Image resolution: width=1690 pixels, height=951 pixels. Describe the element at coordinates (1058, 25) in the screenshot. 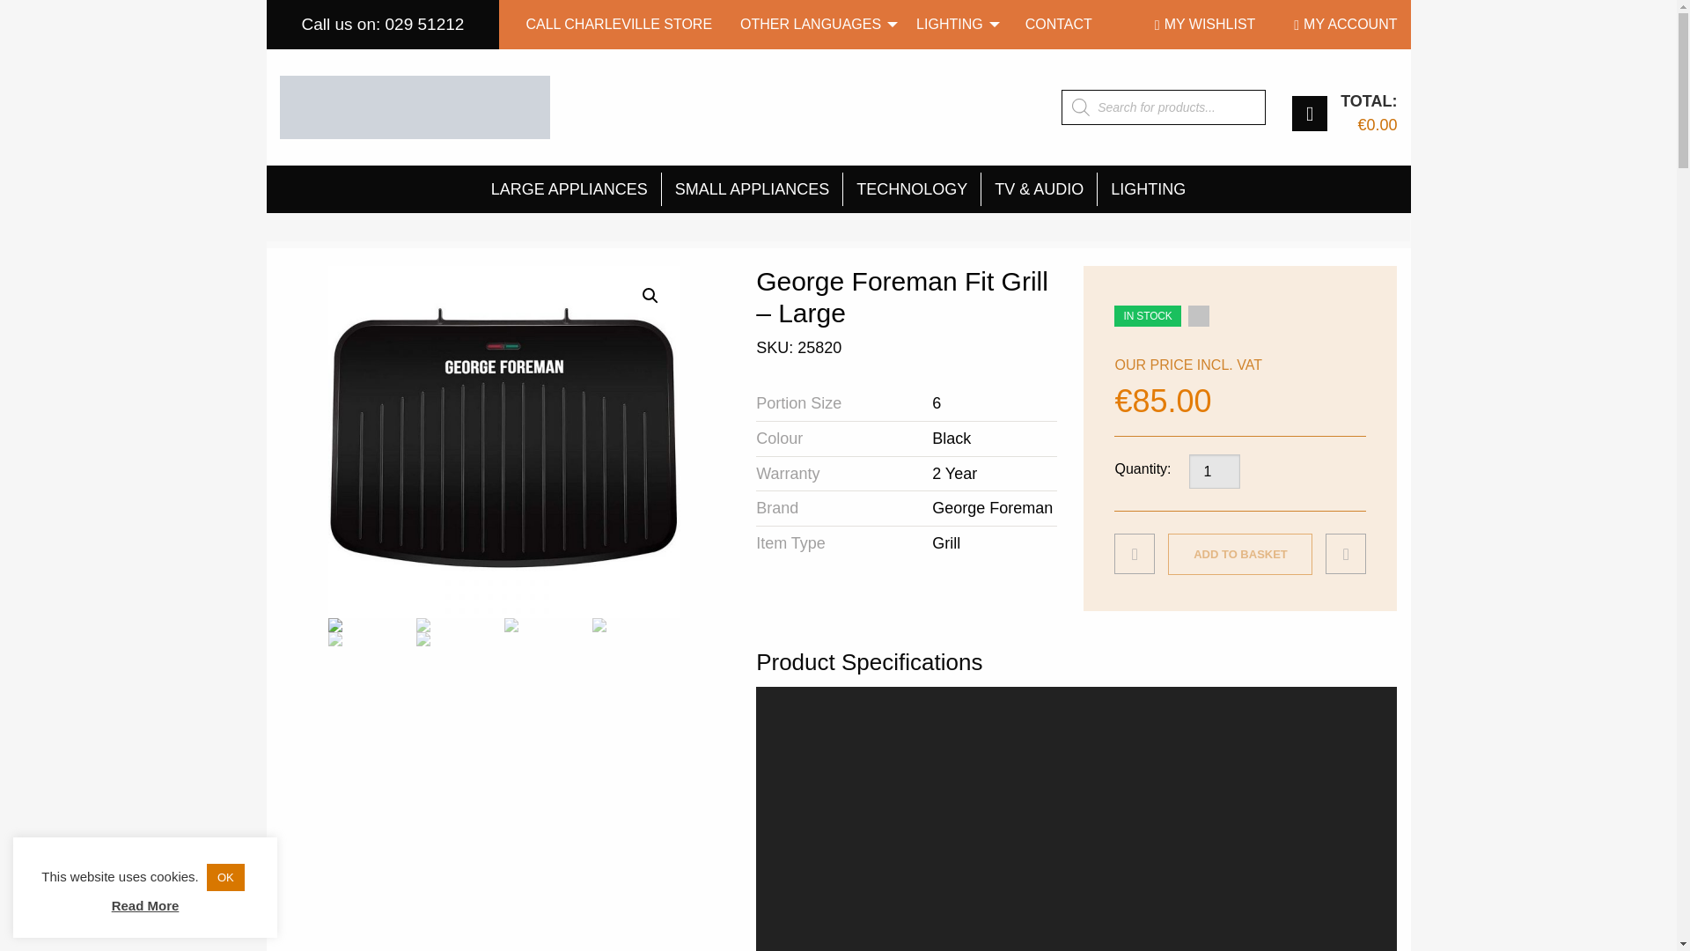

I see `CONTACT` at that location.